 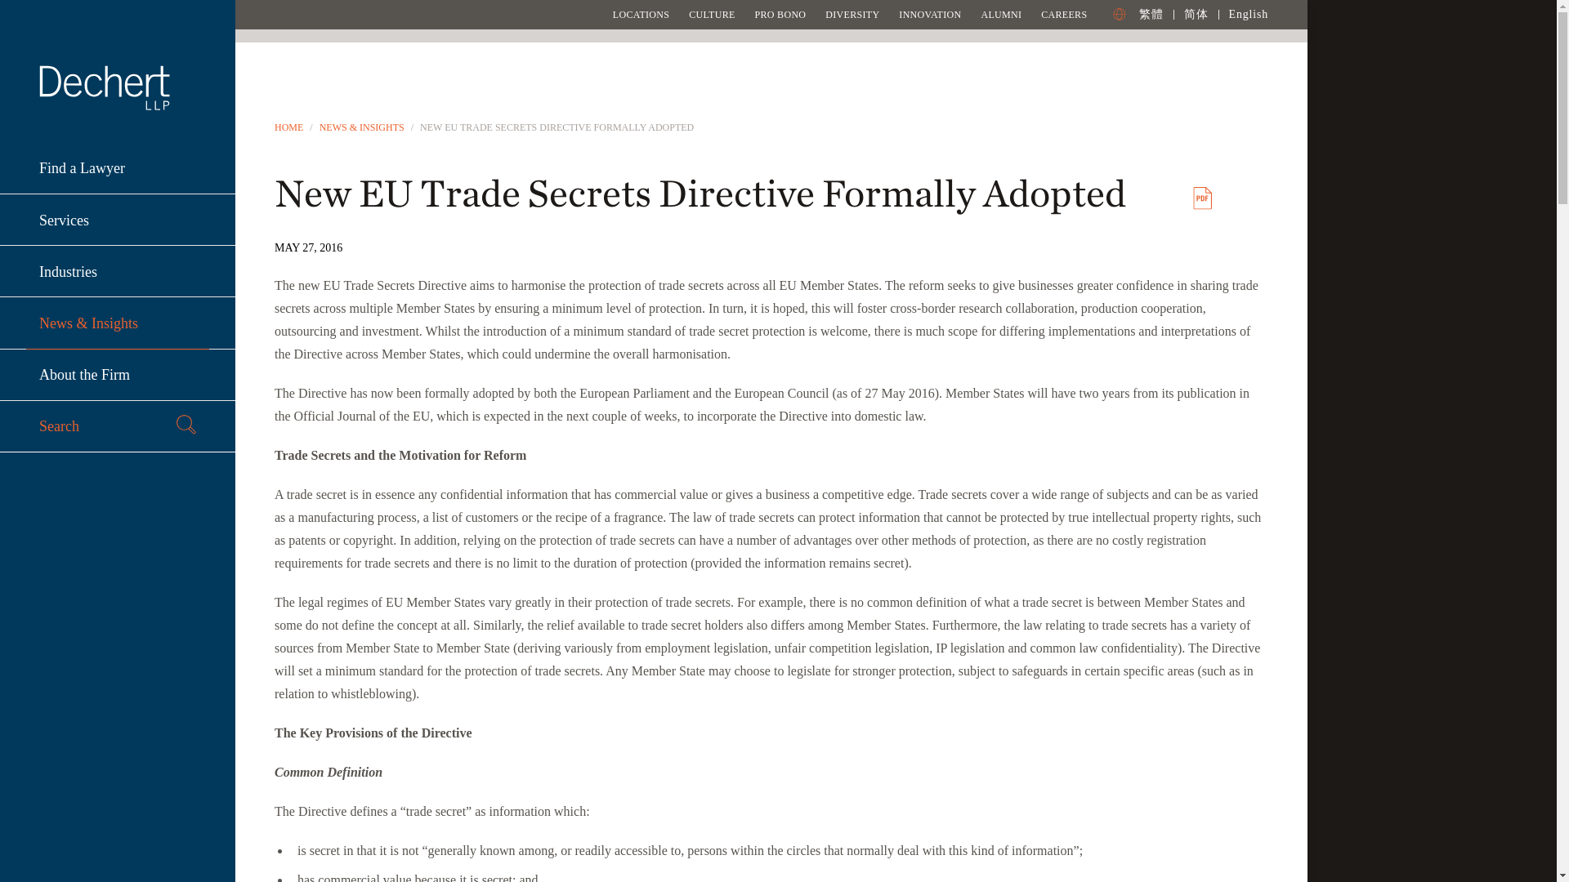 What do you see at coordinates (711, 14) in the screenshot?
I see `CULTURE` at bounding box center [711, 14].